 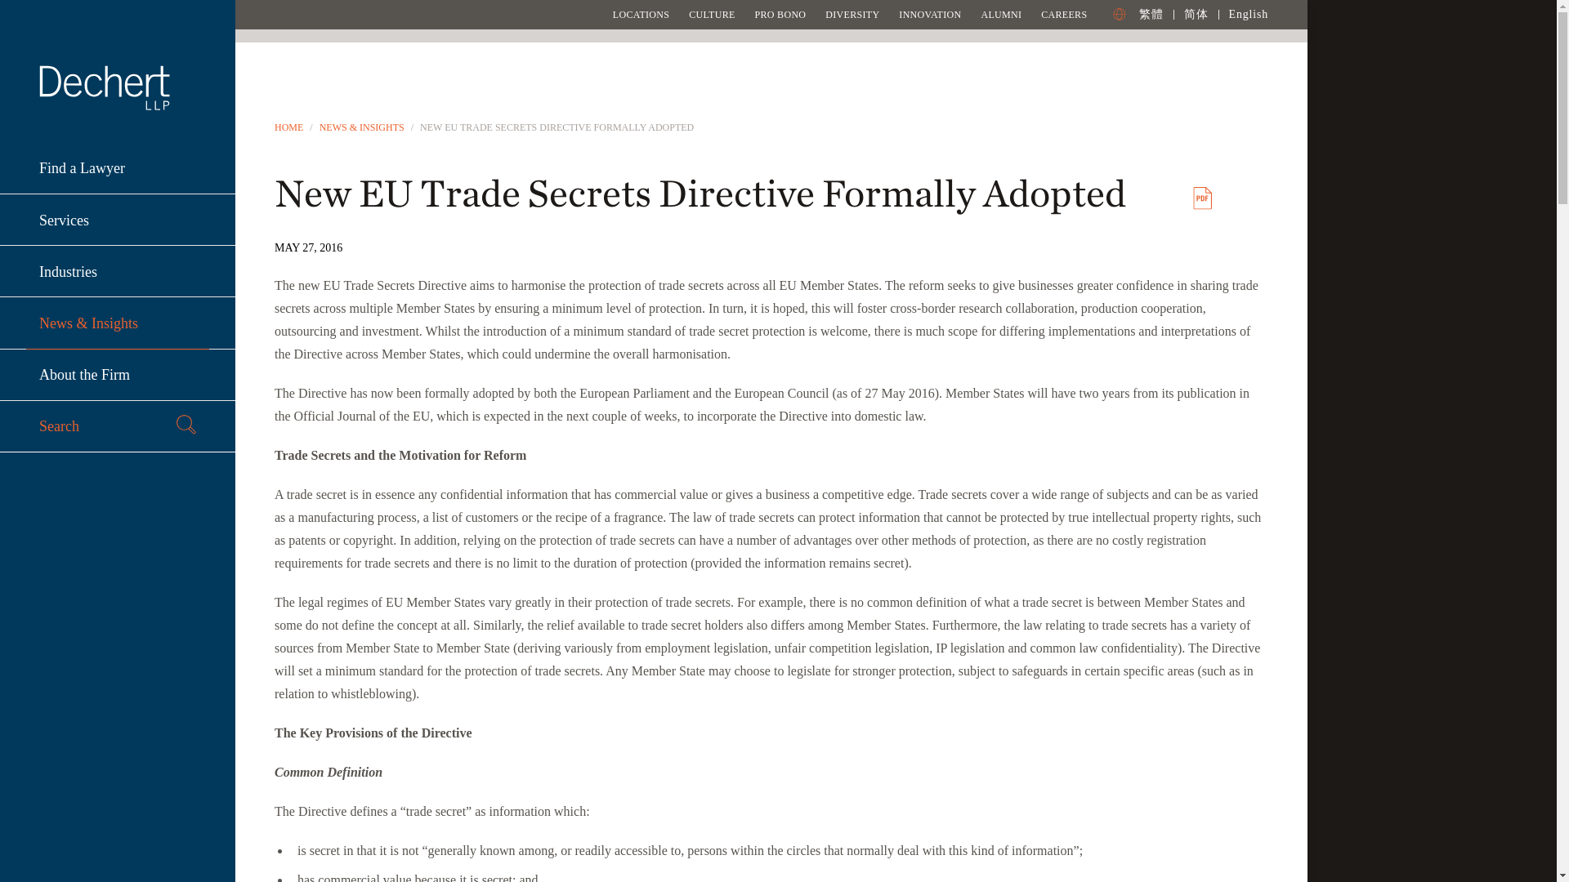 What do you see at coordinates (711, 14) in the screenshot?
I see `CULTURE` at bounding box center [711, 14].